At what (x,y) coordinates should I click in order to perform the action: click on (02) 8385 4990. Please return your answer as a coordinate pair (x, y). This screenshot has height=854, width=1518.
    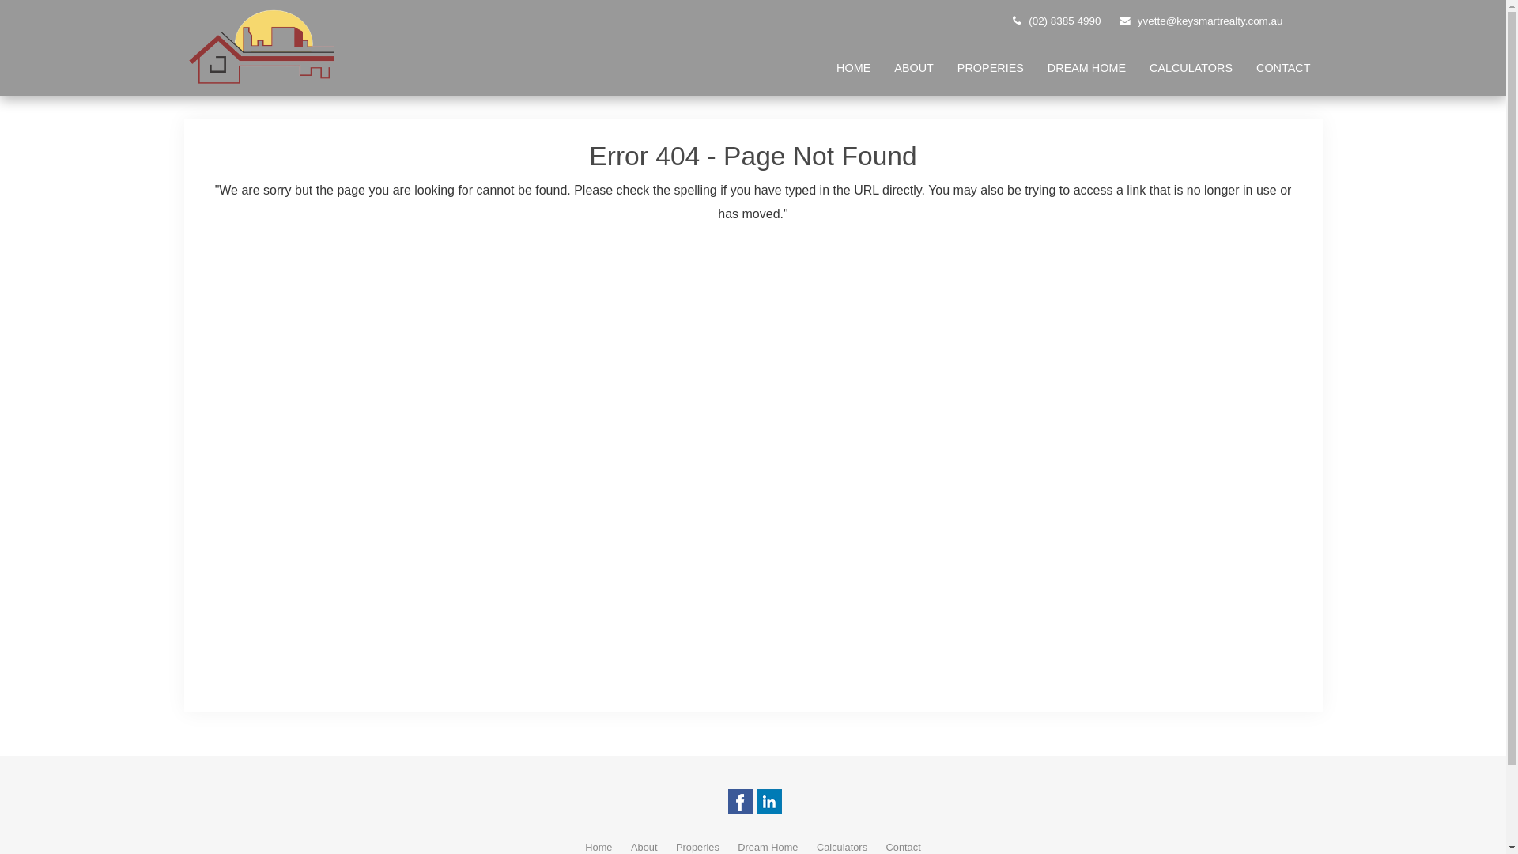
    Looking at the image, I should click on (1056, 21).